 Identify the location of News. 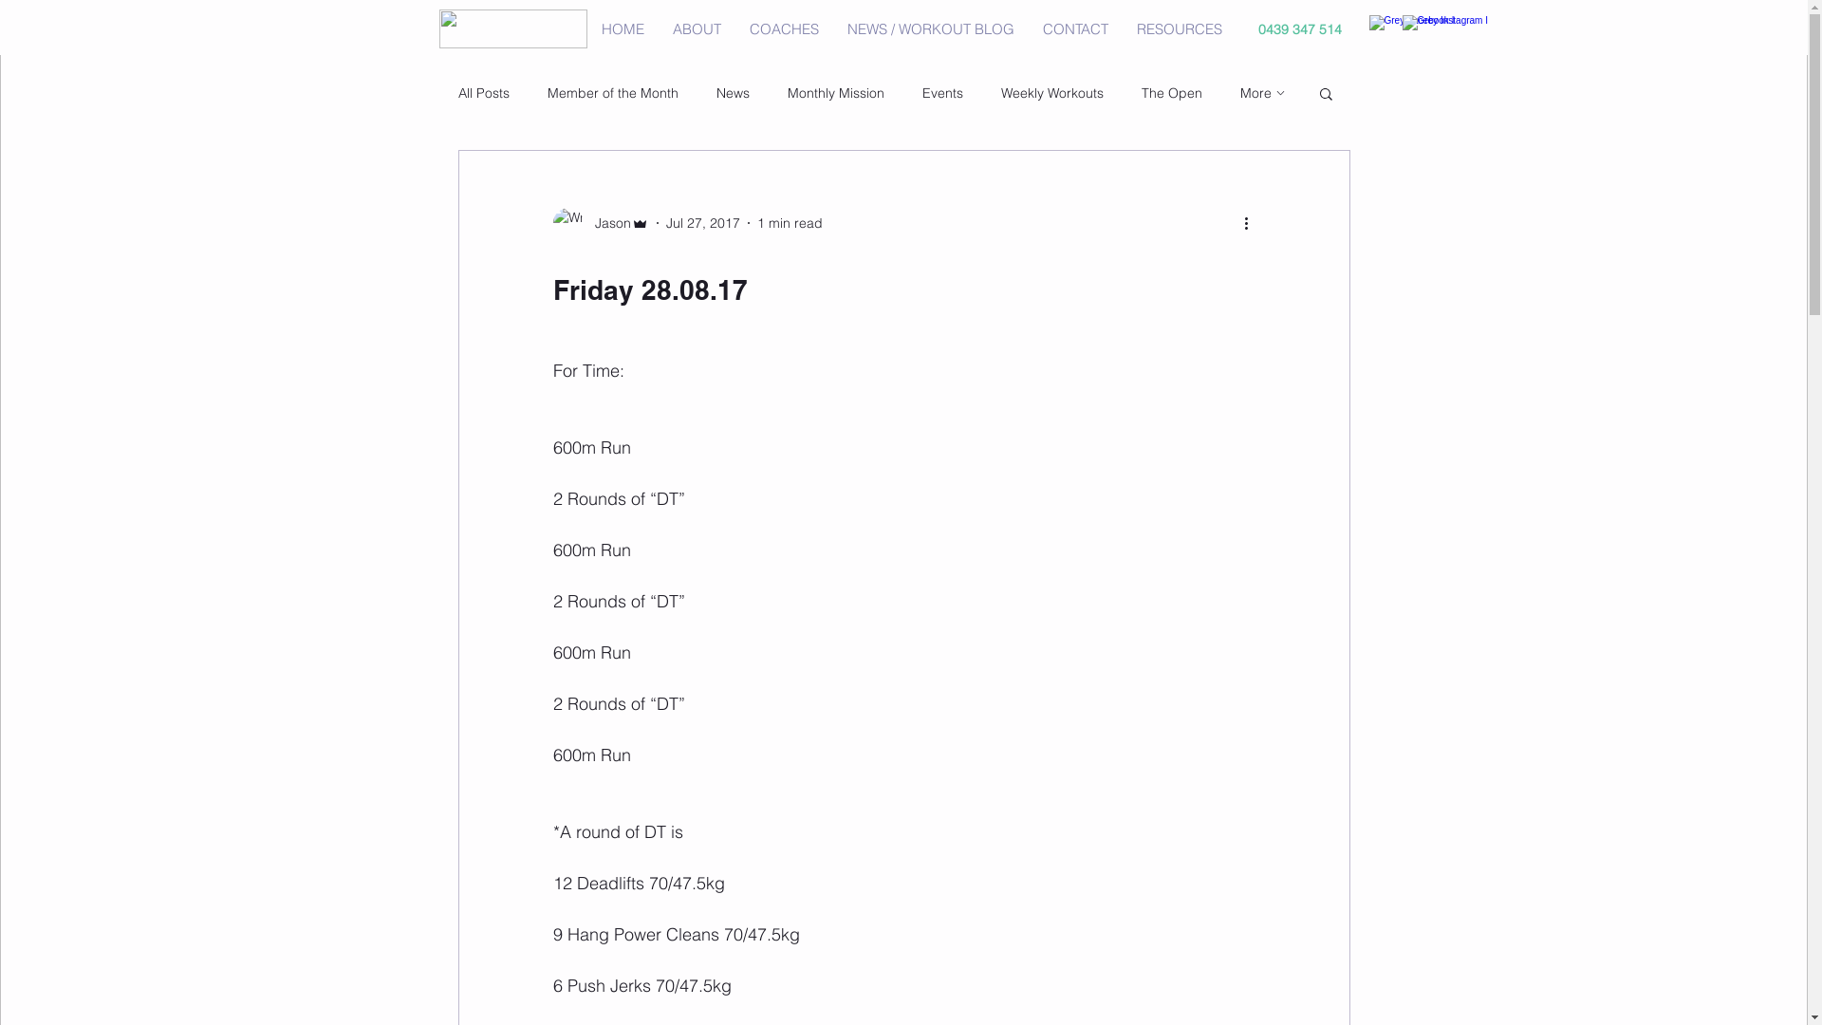
(733, 93).